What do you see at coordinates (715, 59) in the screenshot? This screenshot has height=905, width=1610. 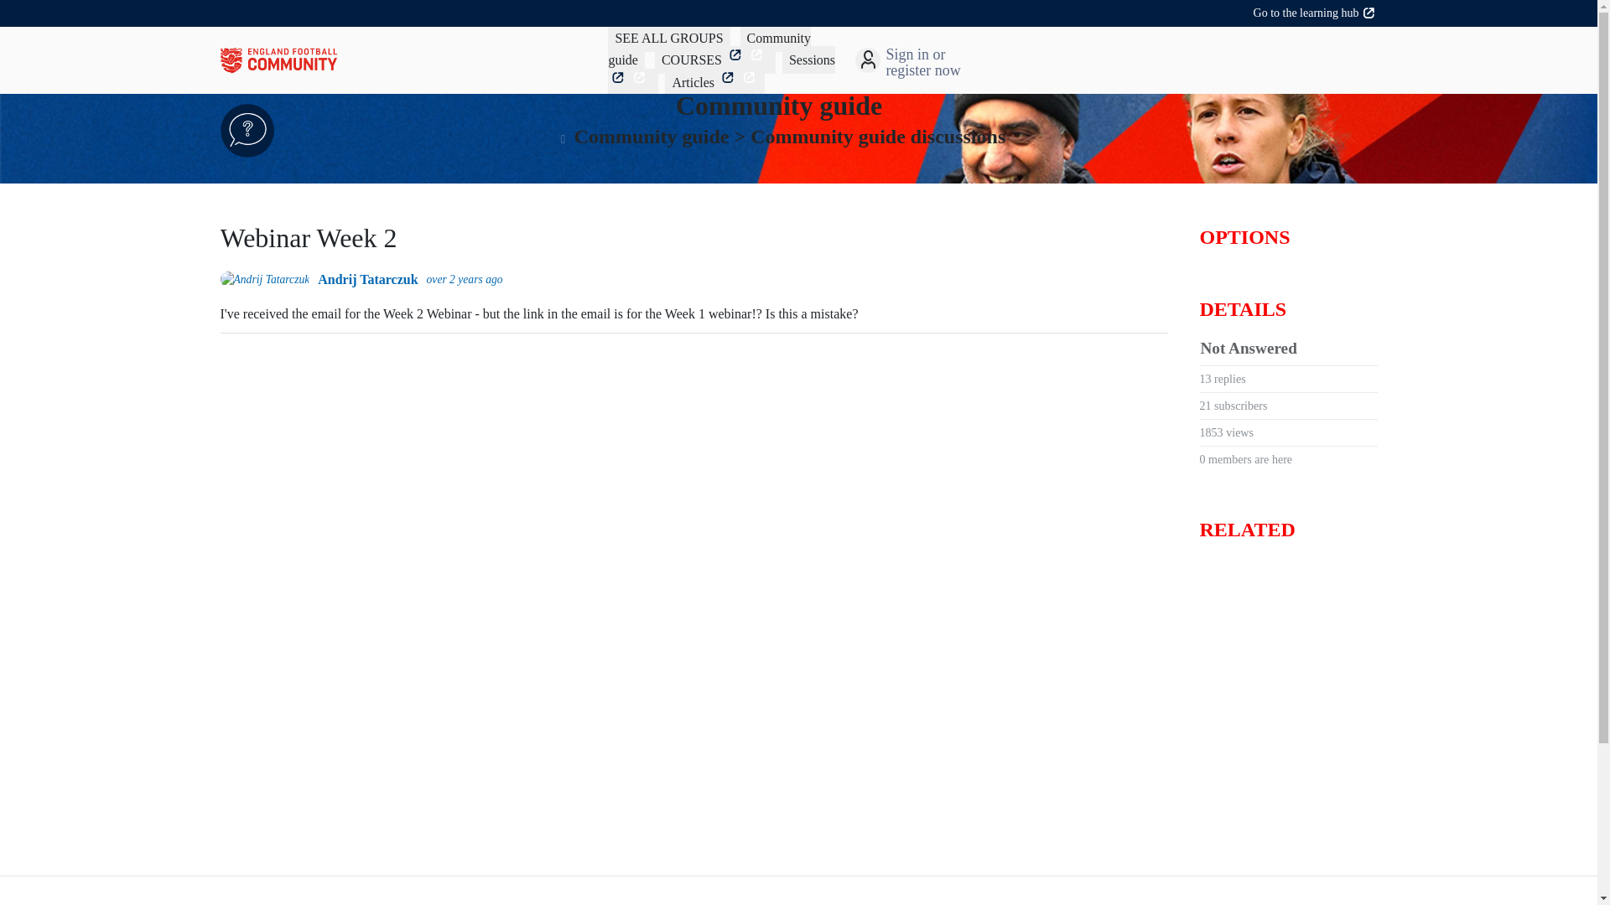 I see `COURSES` at bounding box center [715, 59].